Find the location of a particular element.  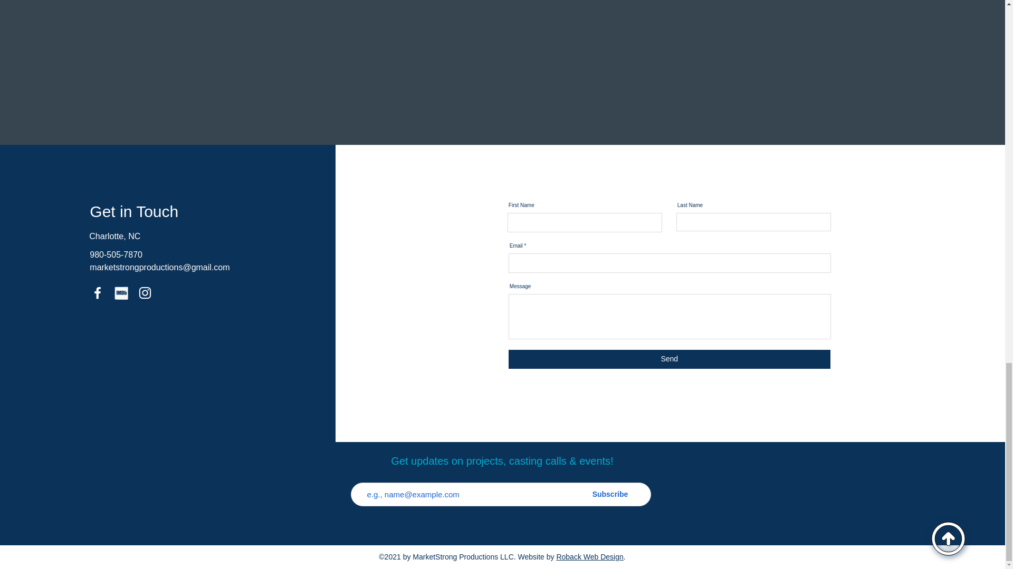

Send is located at coordinates (669, 359).